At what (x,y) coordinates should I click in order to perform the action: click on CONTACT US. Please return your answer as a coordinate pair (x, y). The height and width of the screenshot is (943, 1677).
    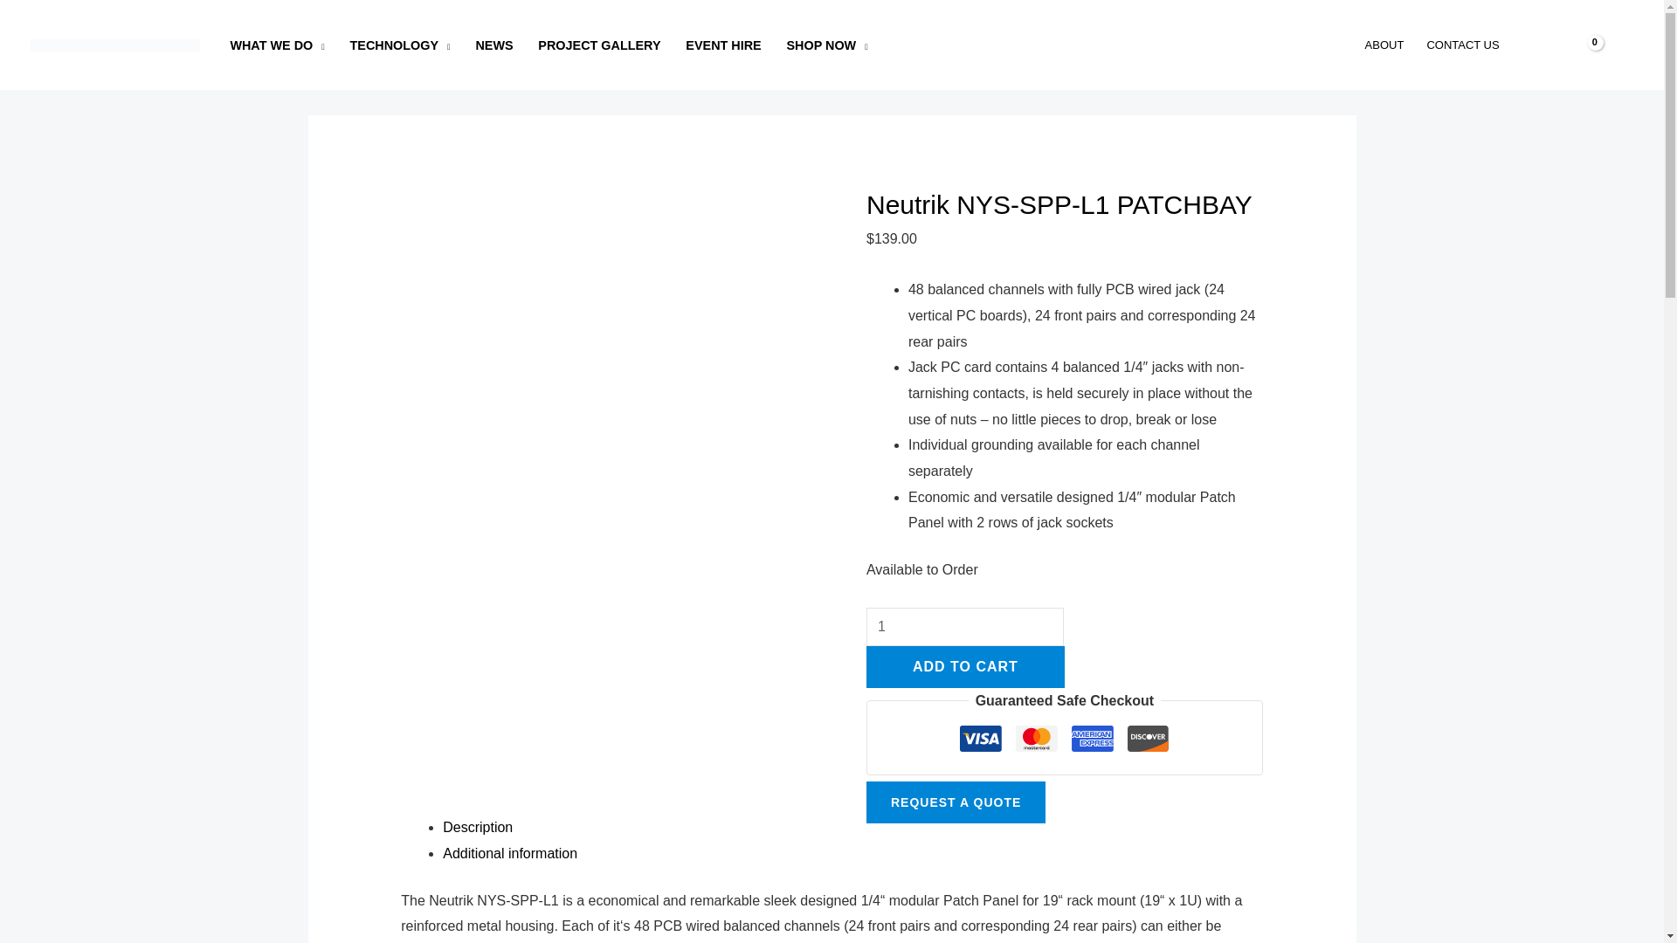
    Looking at the image, I should click on (1462, 45).